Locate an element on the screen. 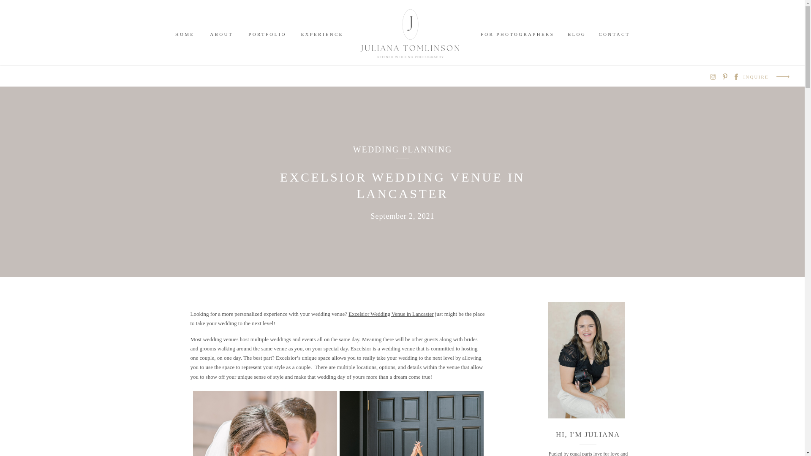 The width and height of the screenshot is (811, 456). WEDDING PLANNING is located at coordinates (403, 149).